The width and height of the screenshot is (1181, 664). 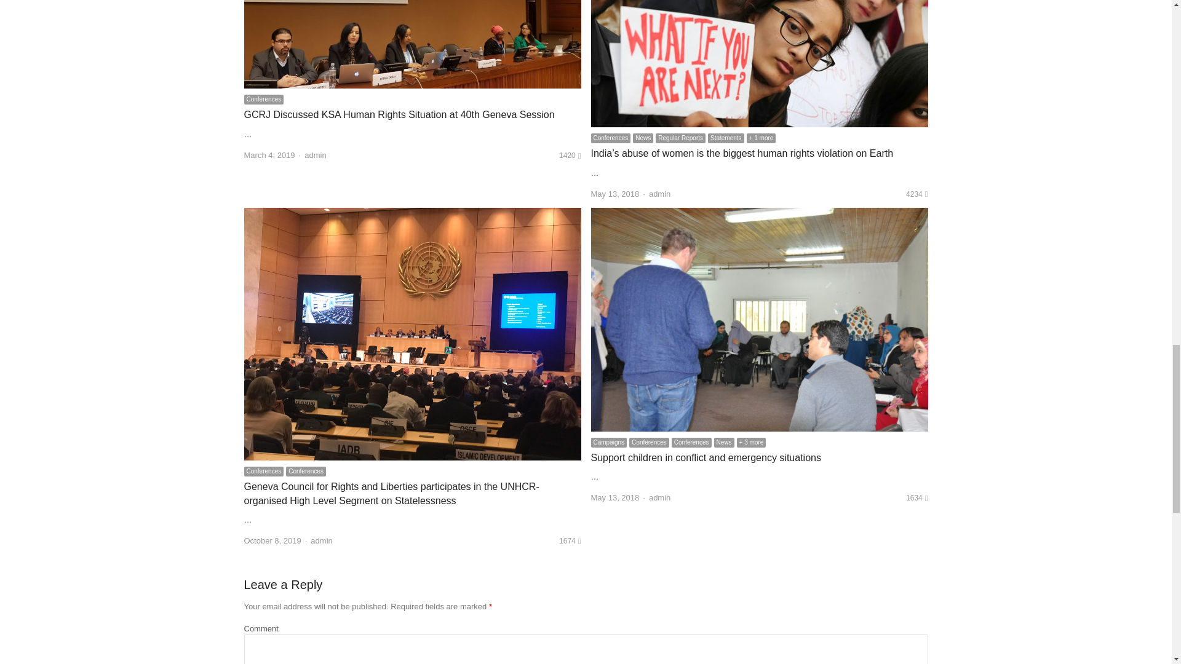 I want to click on Conferences, so click(x=610, y=138).